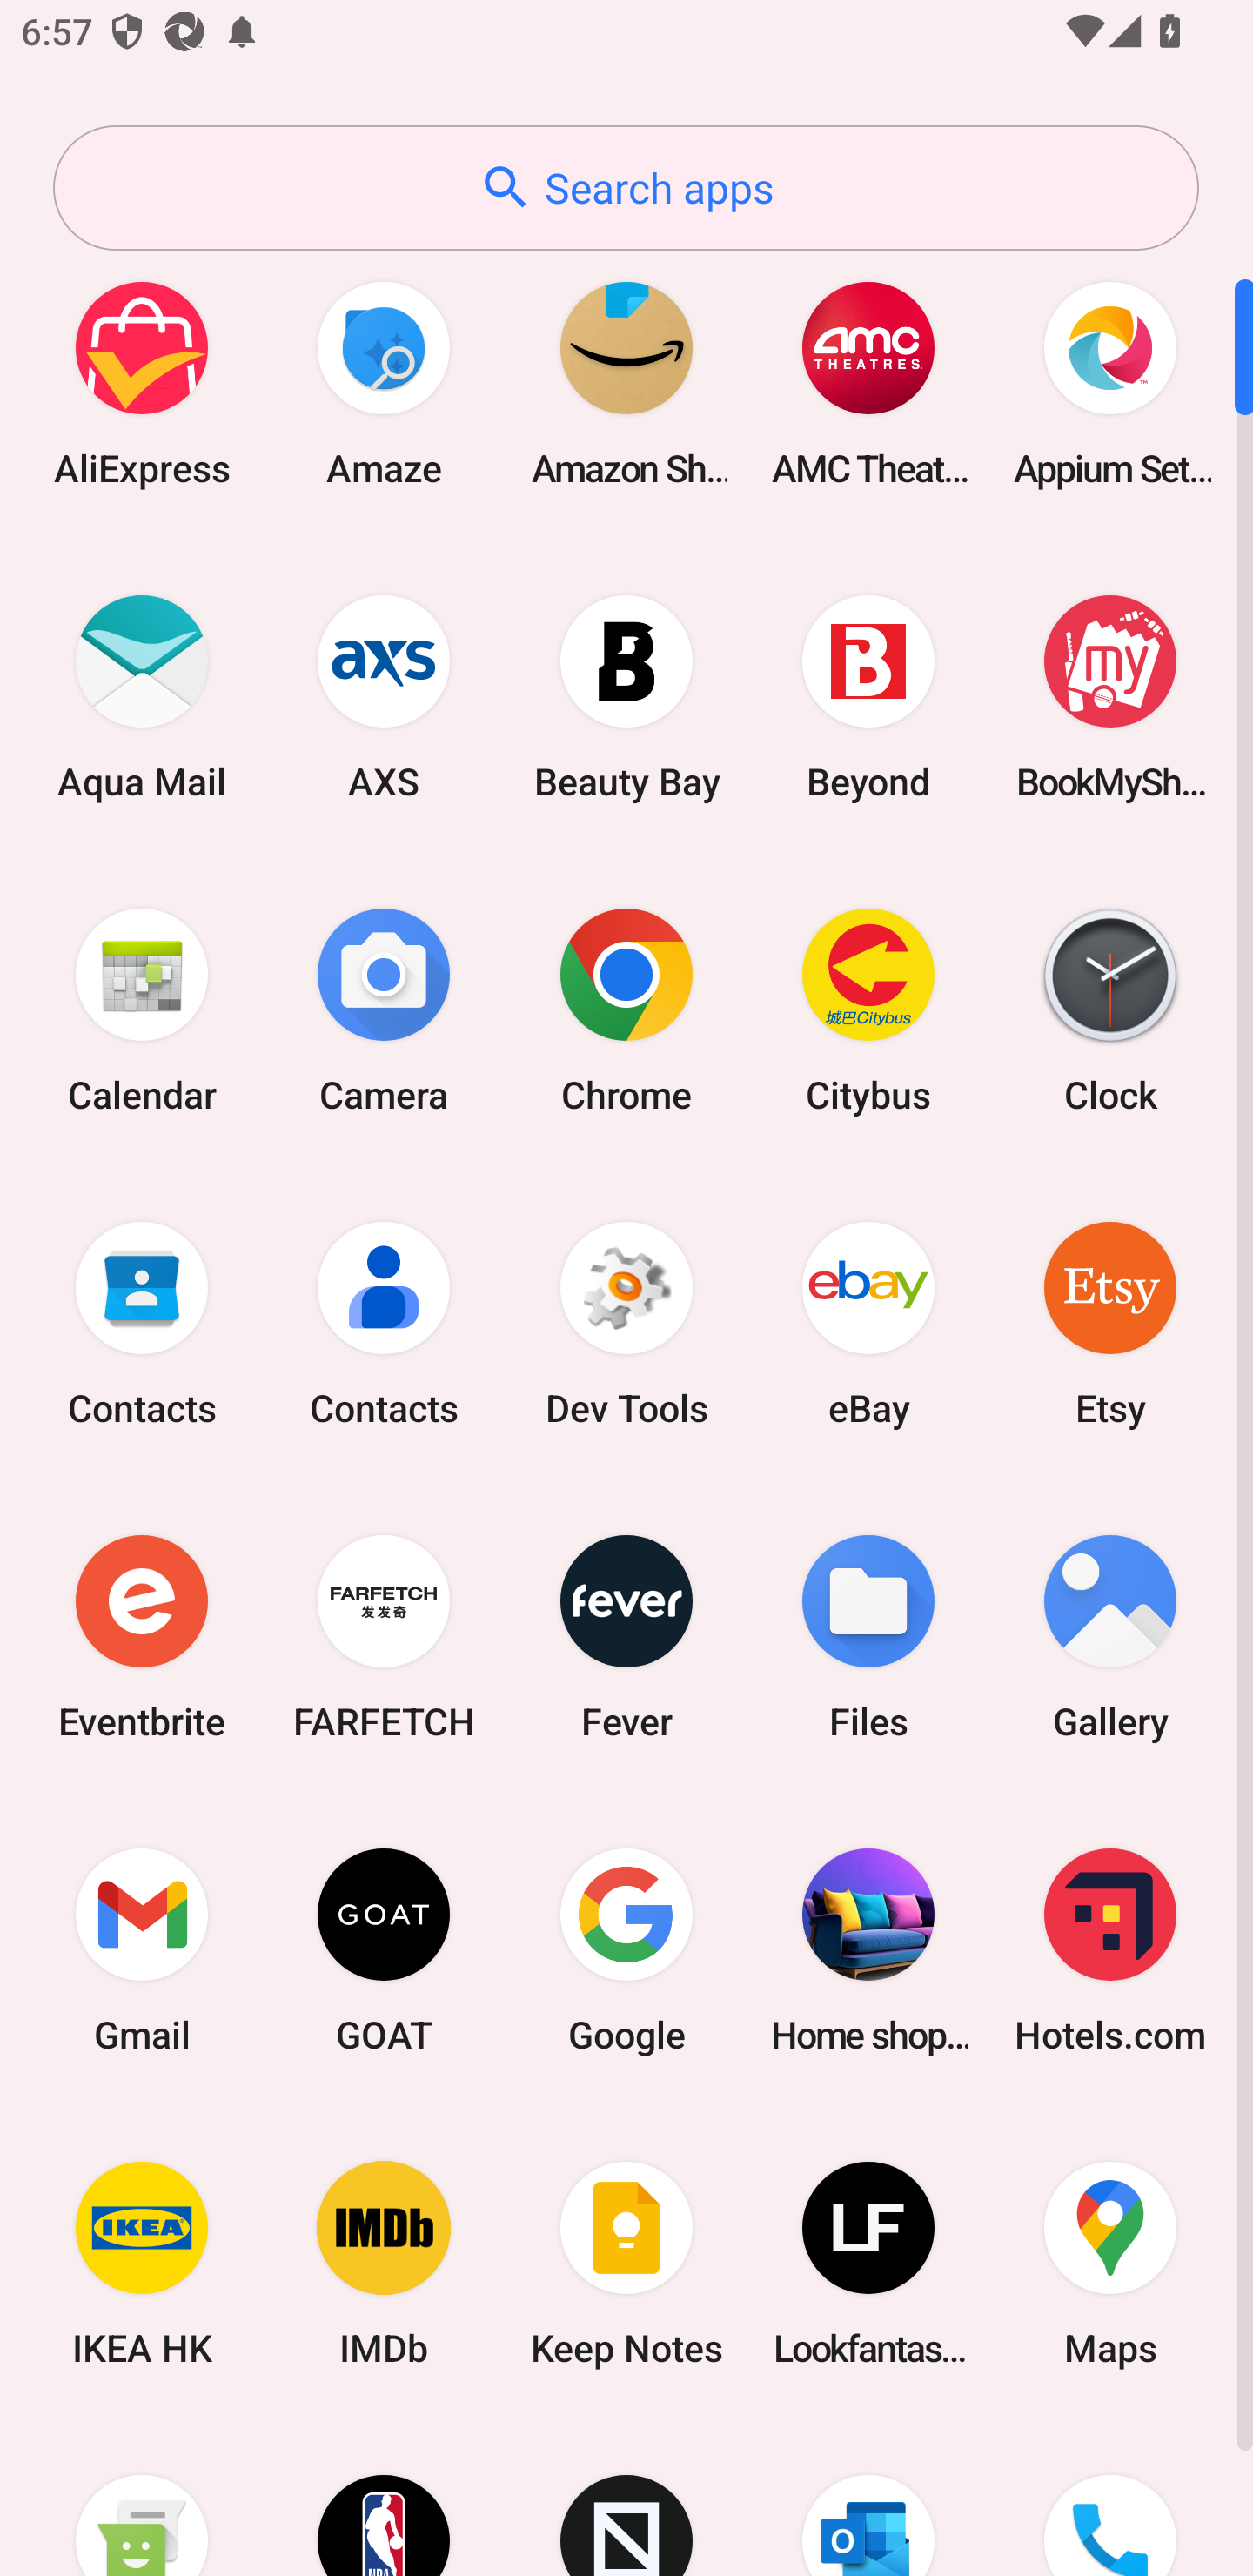 The image size is (1253, 2576). Describe the element at coordinates (384, 1949) in the screenshot. I see `GOAT` at that location.